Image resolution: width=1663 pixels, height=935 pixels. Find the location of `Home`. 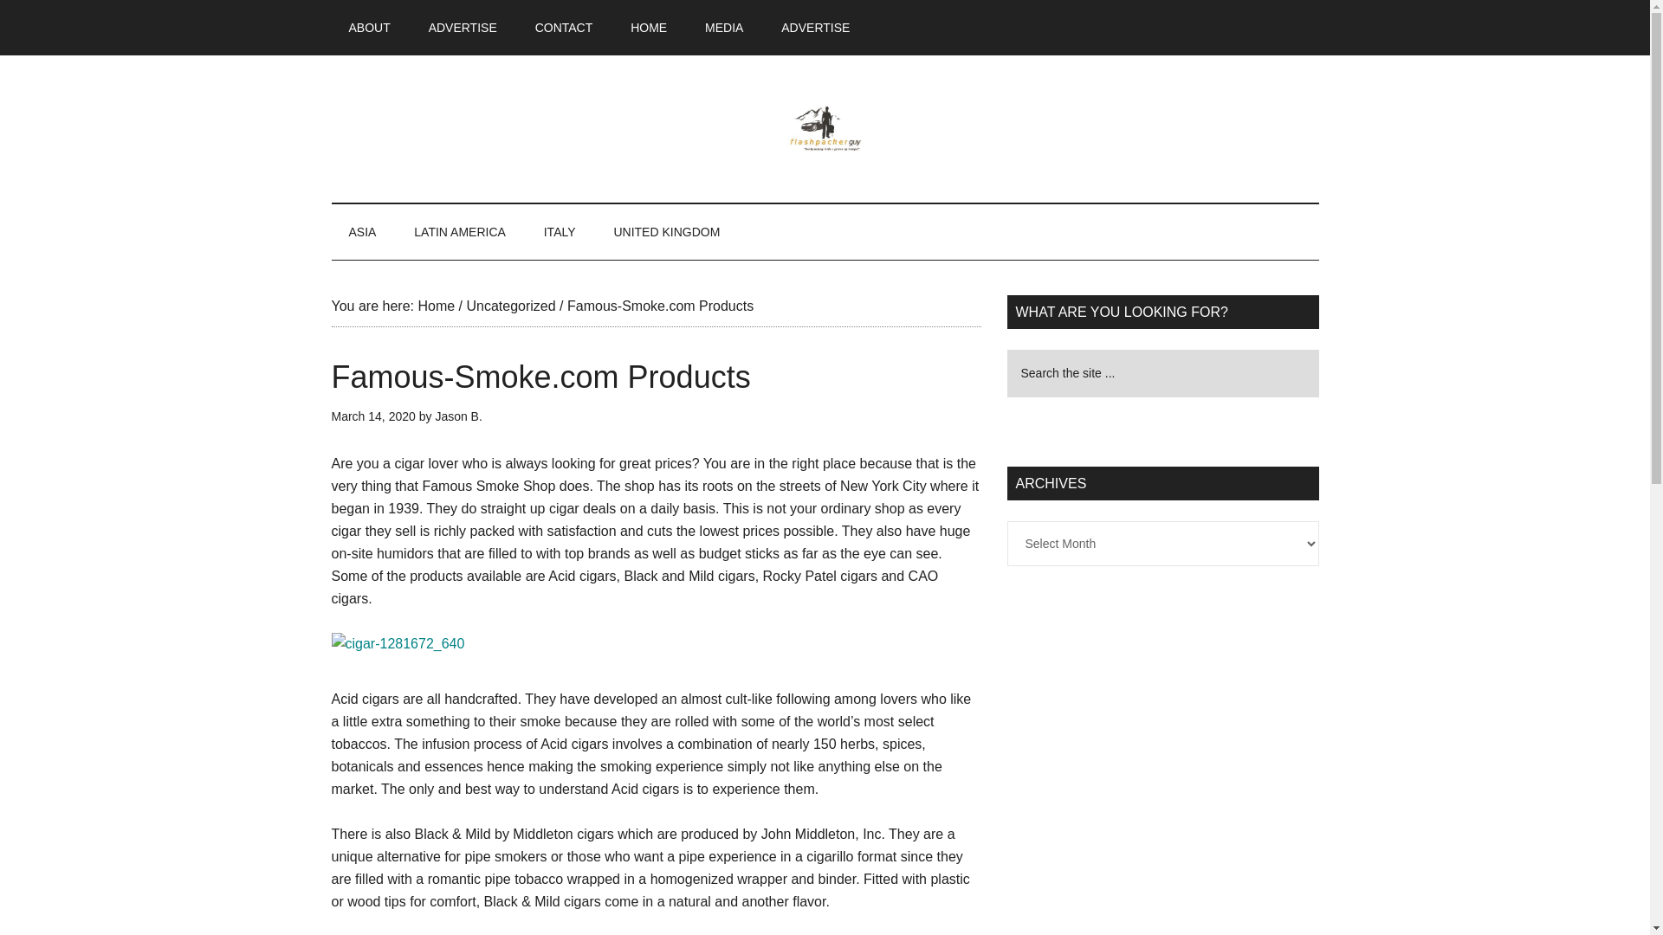

Home is located at coordinates (435, 305).